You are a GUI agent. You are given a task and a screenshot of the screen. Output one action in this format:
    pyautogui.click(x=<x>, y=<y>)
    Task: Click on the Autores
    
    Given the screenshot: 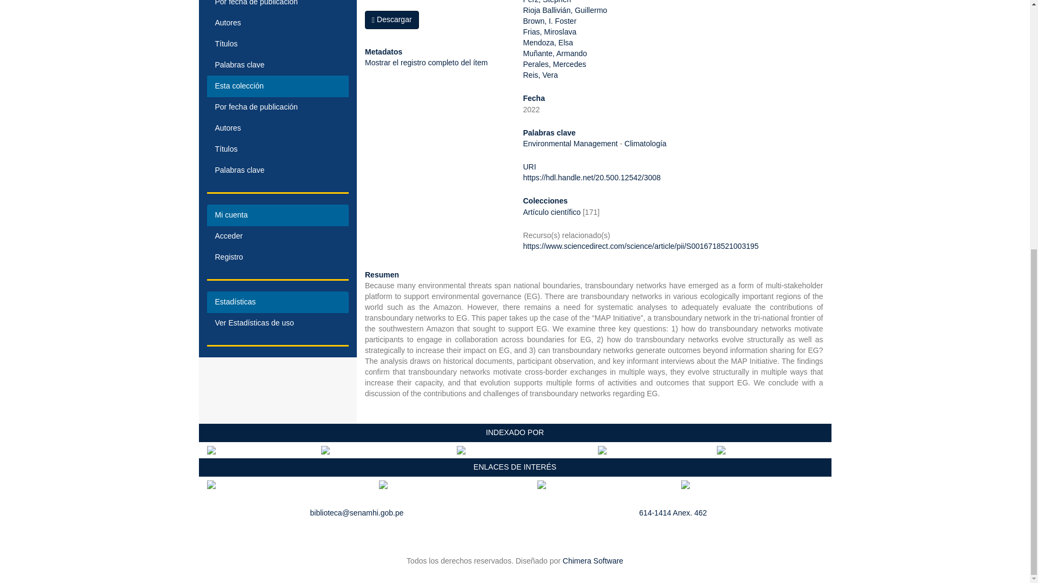 What is the action you would take?
    pyautogui.click(x=278, y=23)
    